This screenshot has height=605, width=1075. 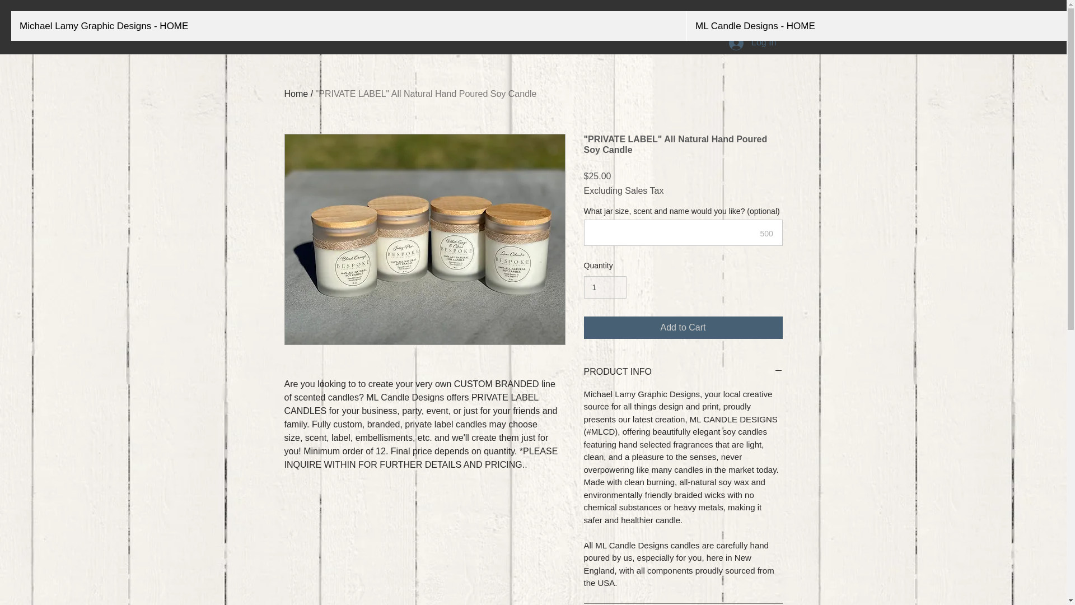 What do you see at coordinates (297, 94) in the screenshot?
I see `Home` at bounding box center [297, 94].